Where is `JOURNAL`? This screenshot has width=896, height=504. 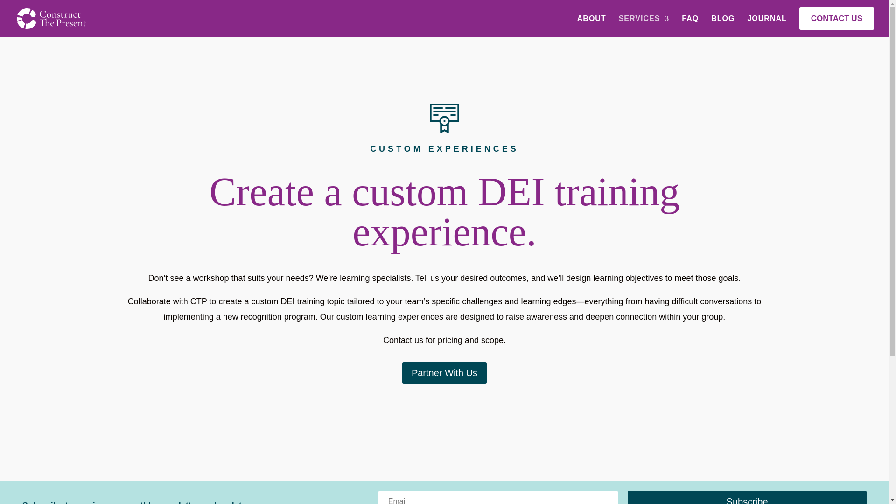
JOURNAL is located at coordinates (767, 26).